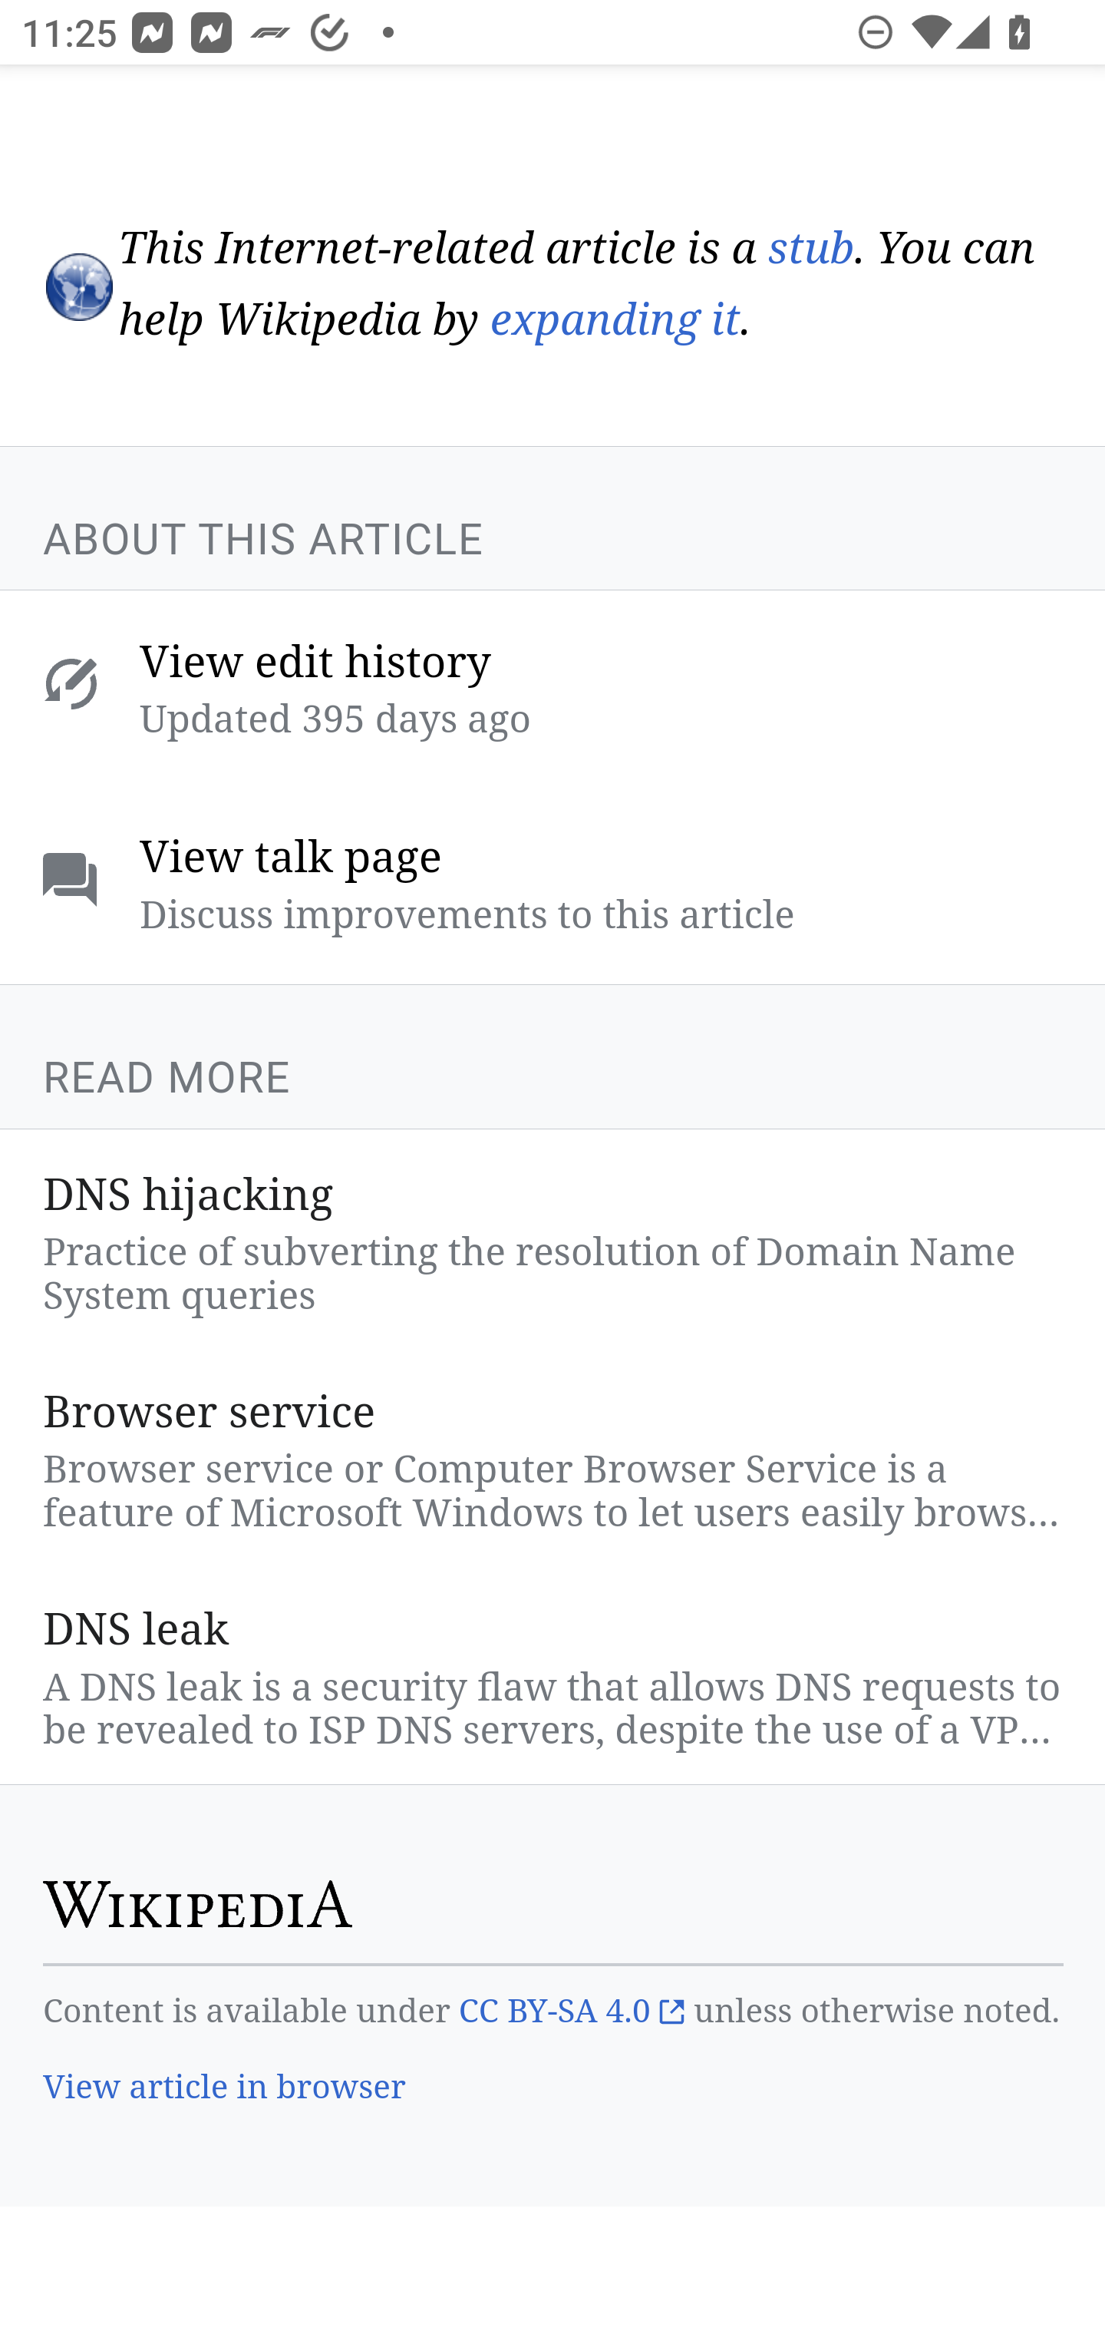  I want to click on stub, so click(810, 248).